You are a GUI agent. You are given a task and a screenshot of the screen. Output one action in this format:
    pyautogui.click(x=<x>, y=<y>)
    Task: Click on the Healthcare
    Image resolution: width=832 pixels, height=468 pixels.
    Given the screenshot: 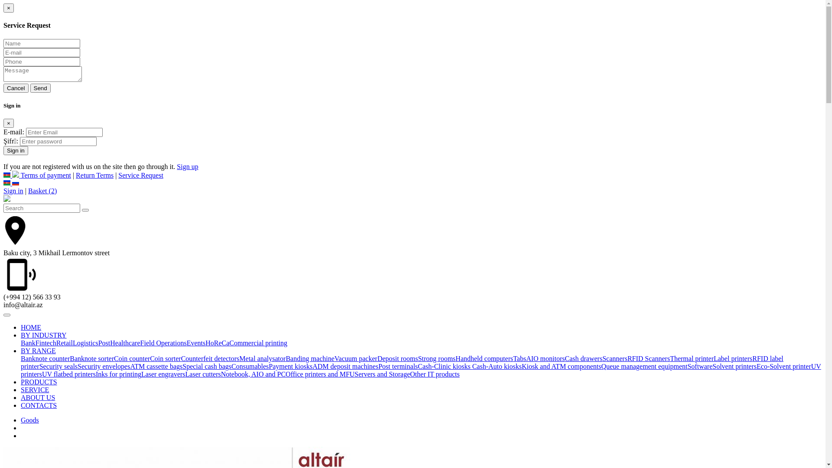 What is the action you would take?
    pyautogui.click(x=125, y=343)
    